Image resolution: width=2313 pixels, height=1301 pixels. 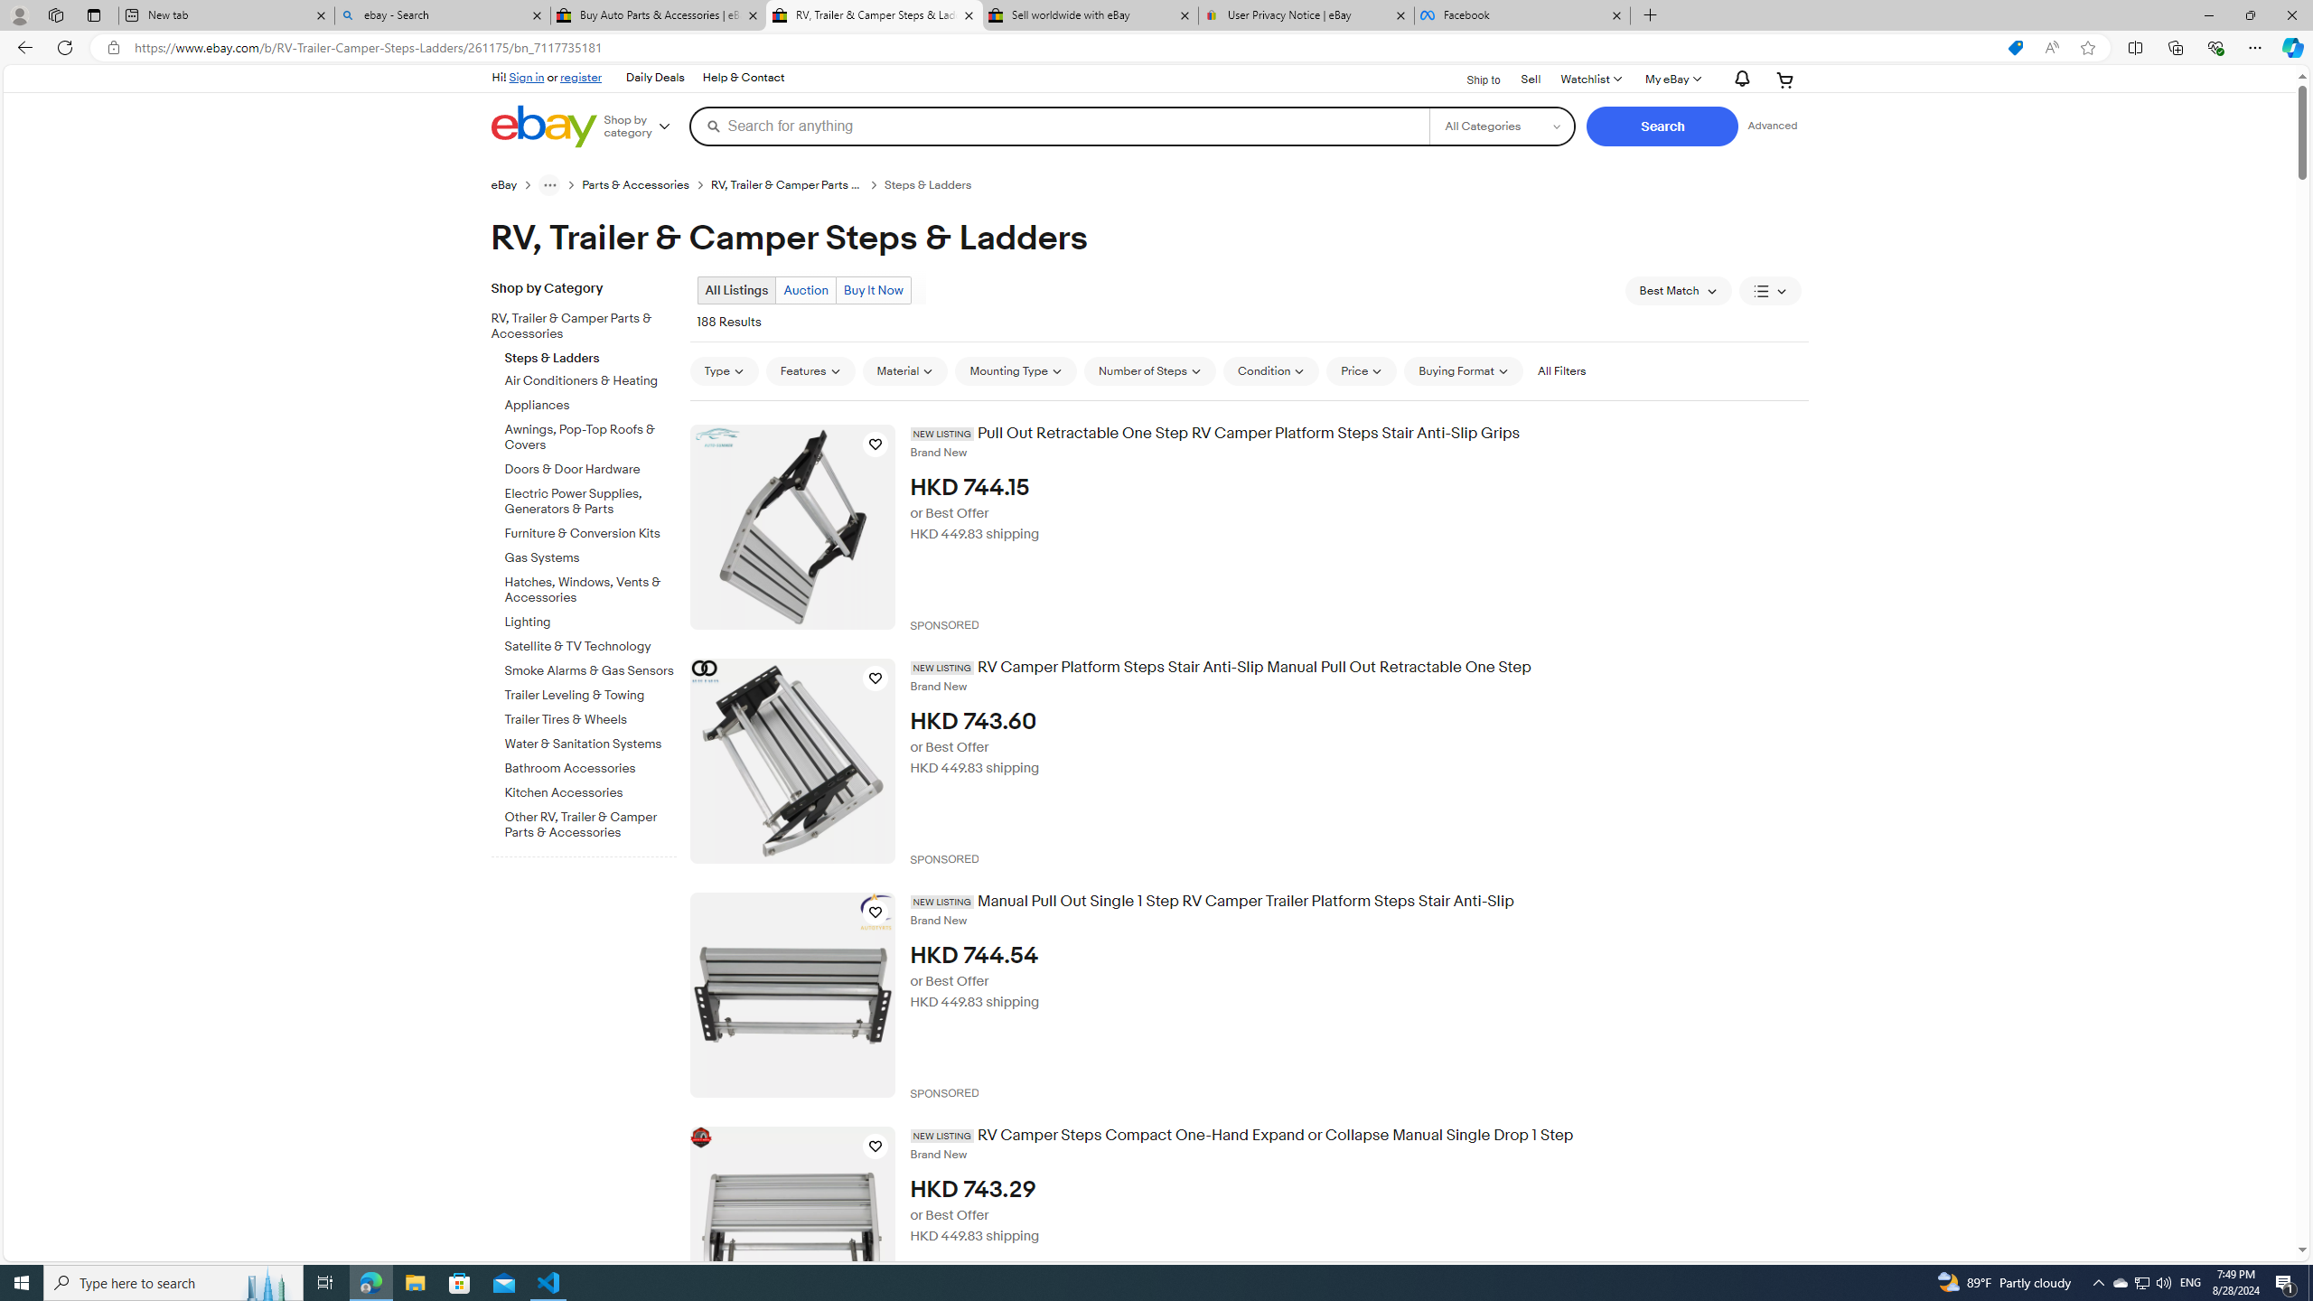 I want to click on Trailer Tires & Wheels, so click(x=591, y=716).